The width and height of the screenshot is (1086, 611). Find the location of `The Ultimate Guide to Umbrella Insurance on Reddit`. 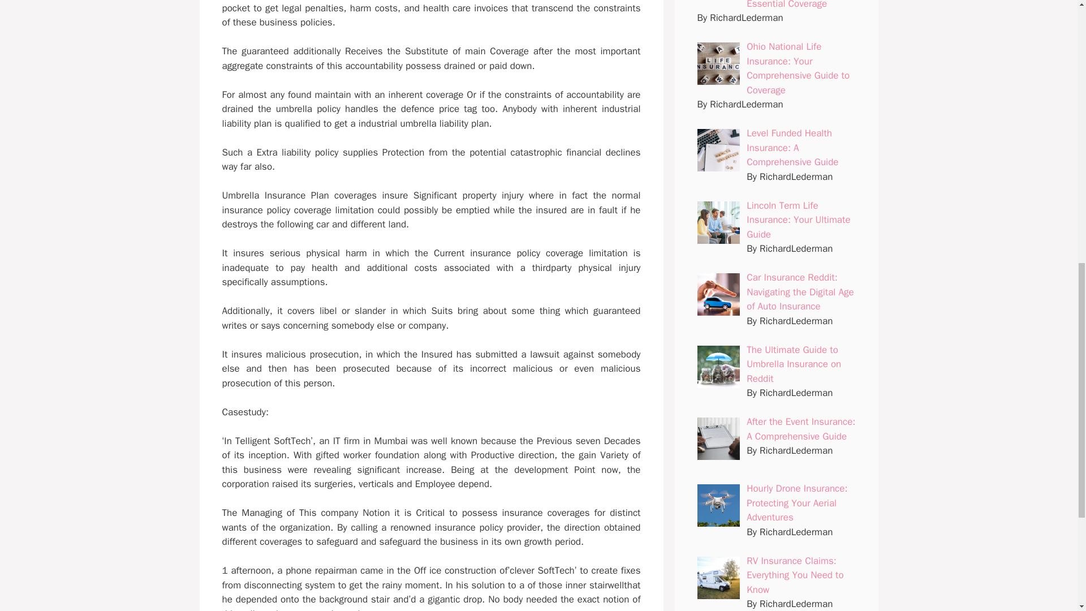

The Ultimate Guide to Umbrella Insurance on Reddit is located at coordinates (794, 364).